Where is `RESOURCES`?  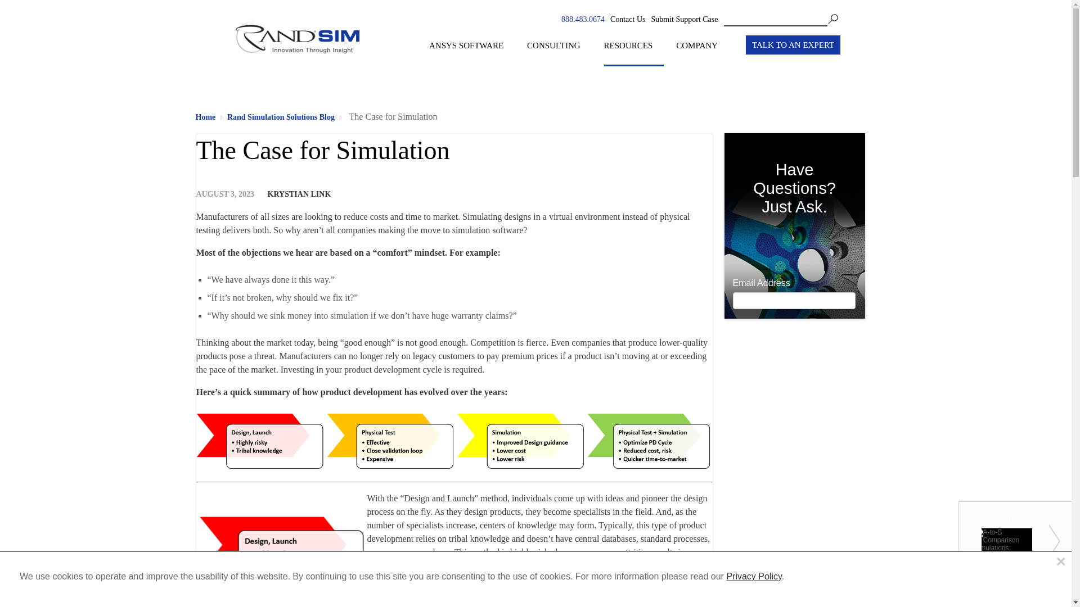
RESOURCES is located at coordinates (633, 52).